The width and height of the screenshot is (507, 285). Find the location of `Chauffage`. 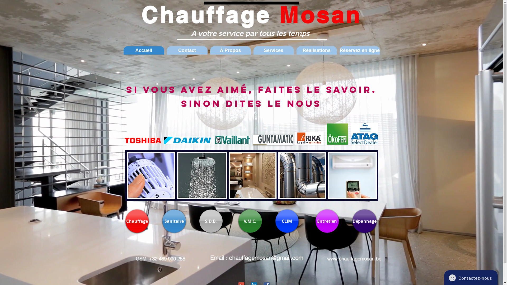

Chauffage is located at coordinates (137, 221).